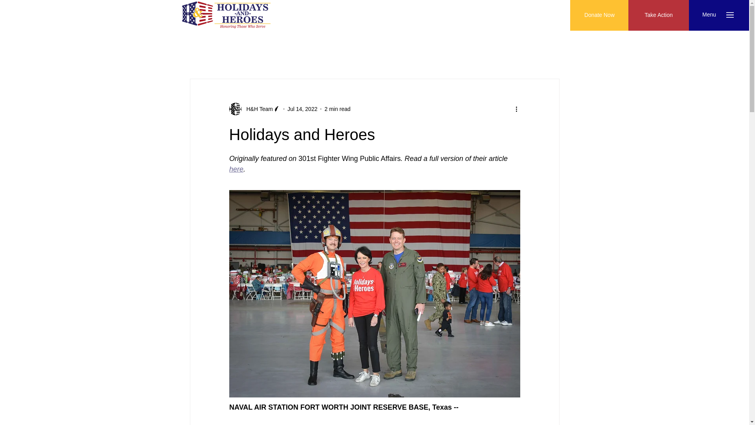 The width and height of the screenshot is (755, 425). What do you see at coordinates (658, 15) in the screenshot?
I see `Take Action` at bounding box center [658, 15].